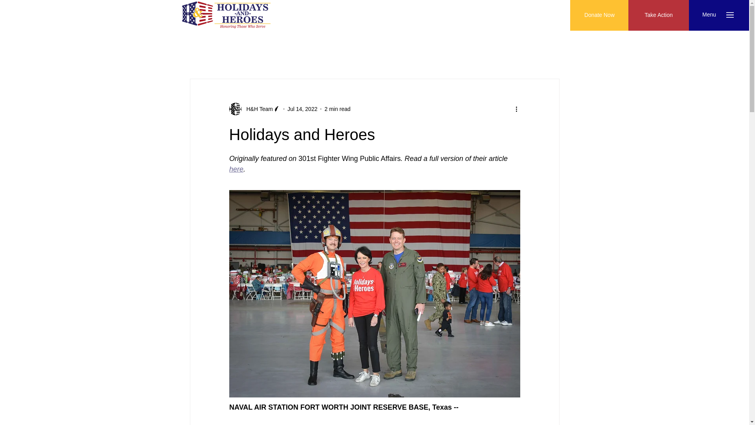 The width and height of the screenshot is (755, 425). What do you see at coordinates (658, 15) in the screenshot?
I see `Take Action` at bounding box center [658, 15].